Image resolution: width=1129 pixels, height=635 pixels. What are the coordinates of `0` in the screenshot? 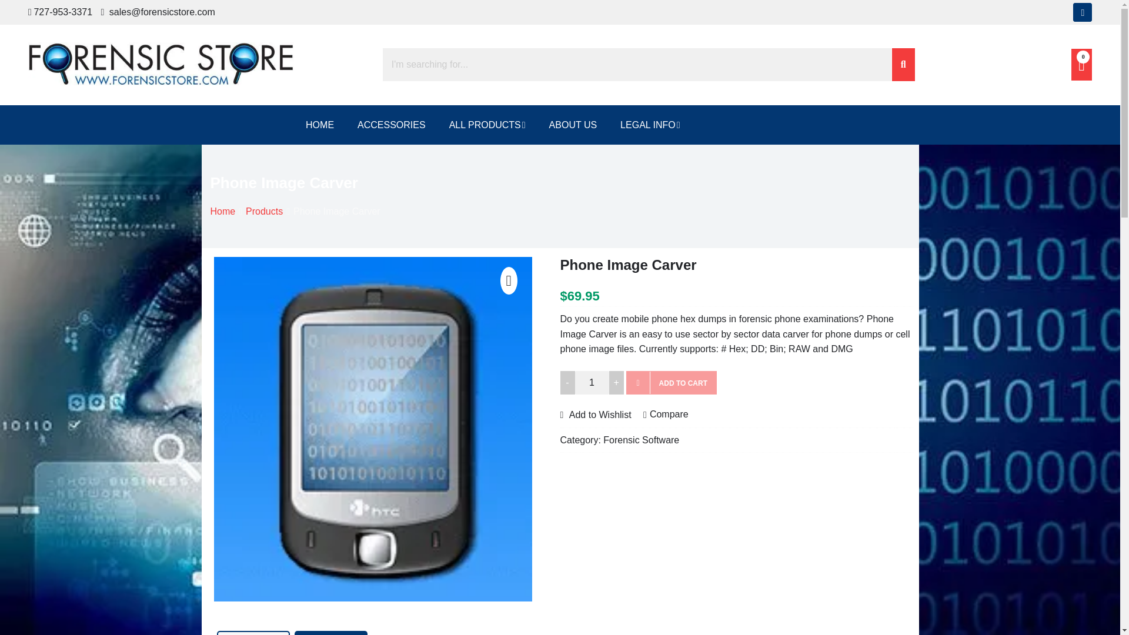 It's located at (1081, 65).